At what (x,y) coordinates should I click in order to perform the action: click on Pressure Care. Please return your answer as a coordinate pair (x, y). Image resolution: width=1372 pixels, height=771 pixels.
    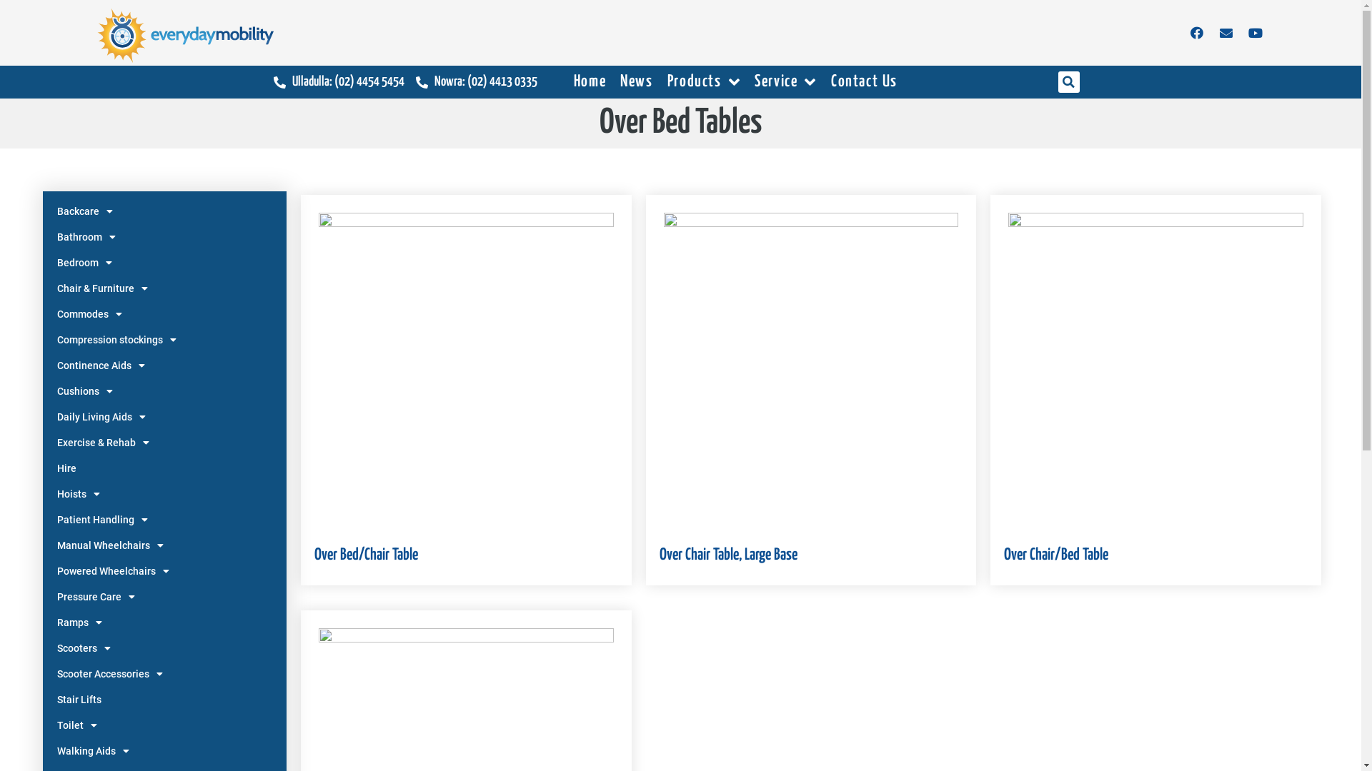
    Looking at the image, I should click on (164, 597).